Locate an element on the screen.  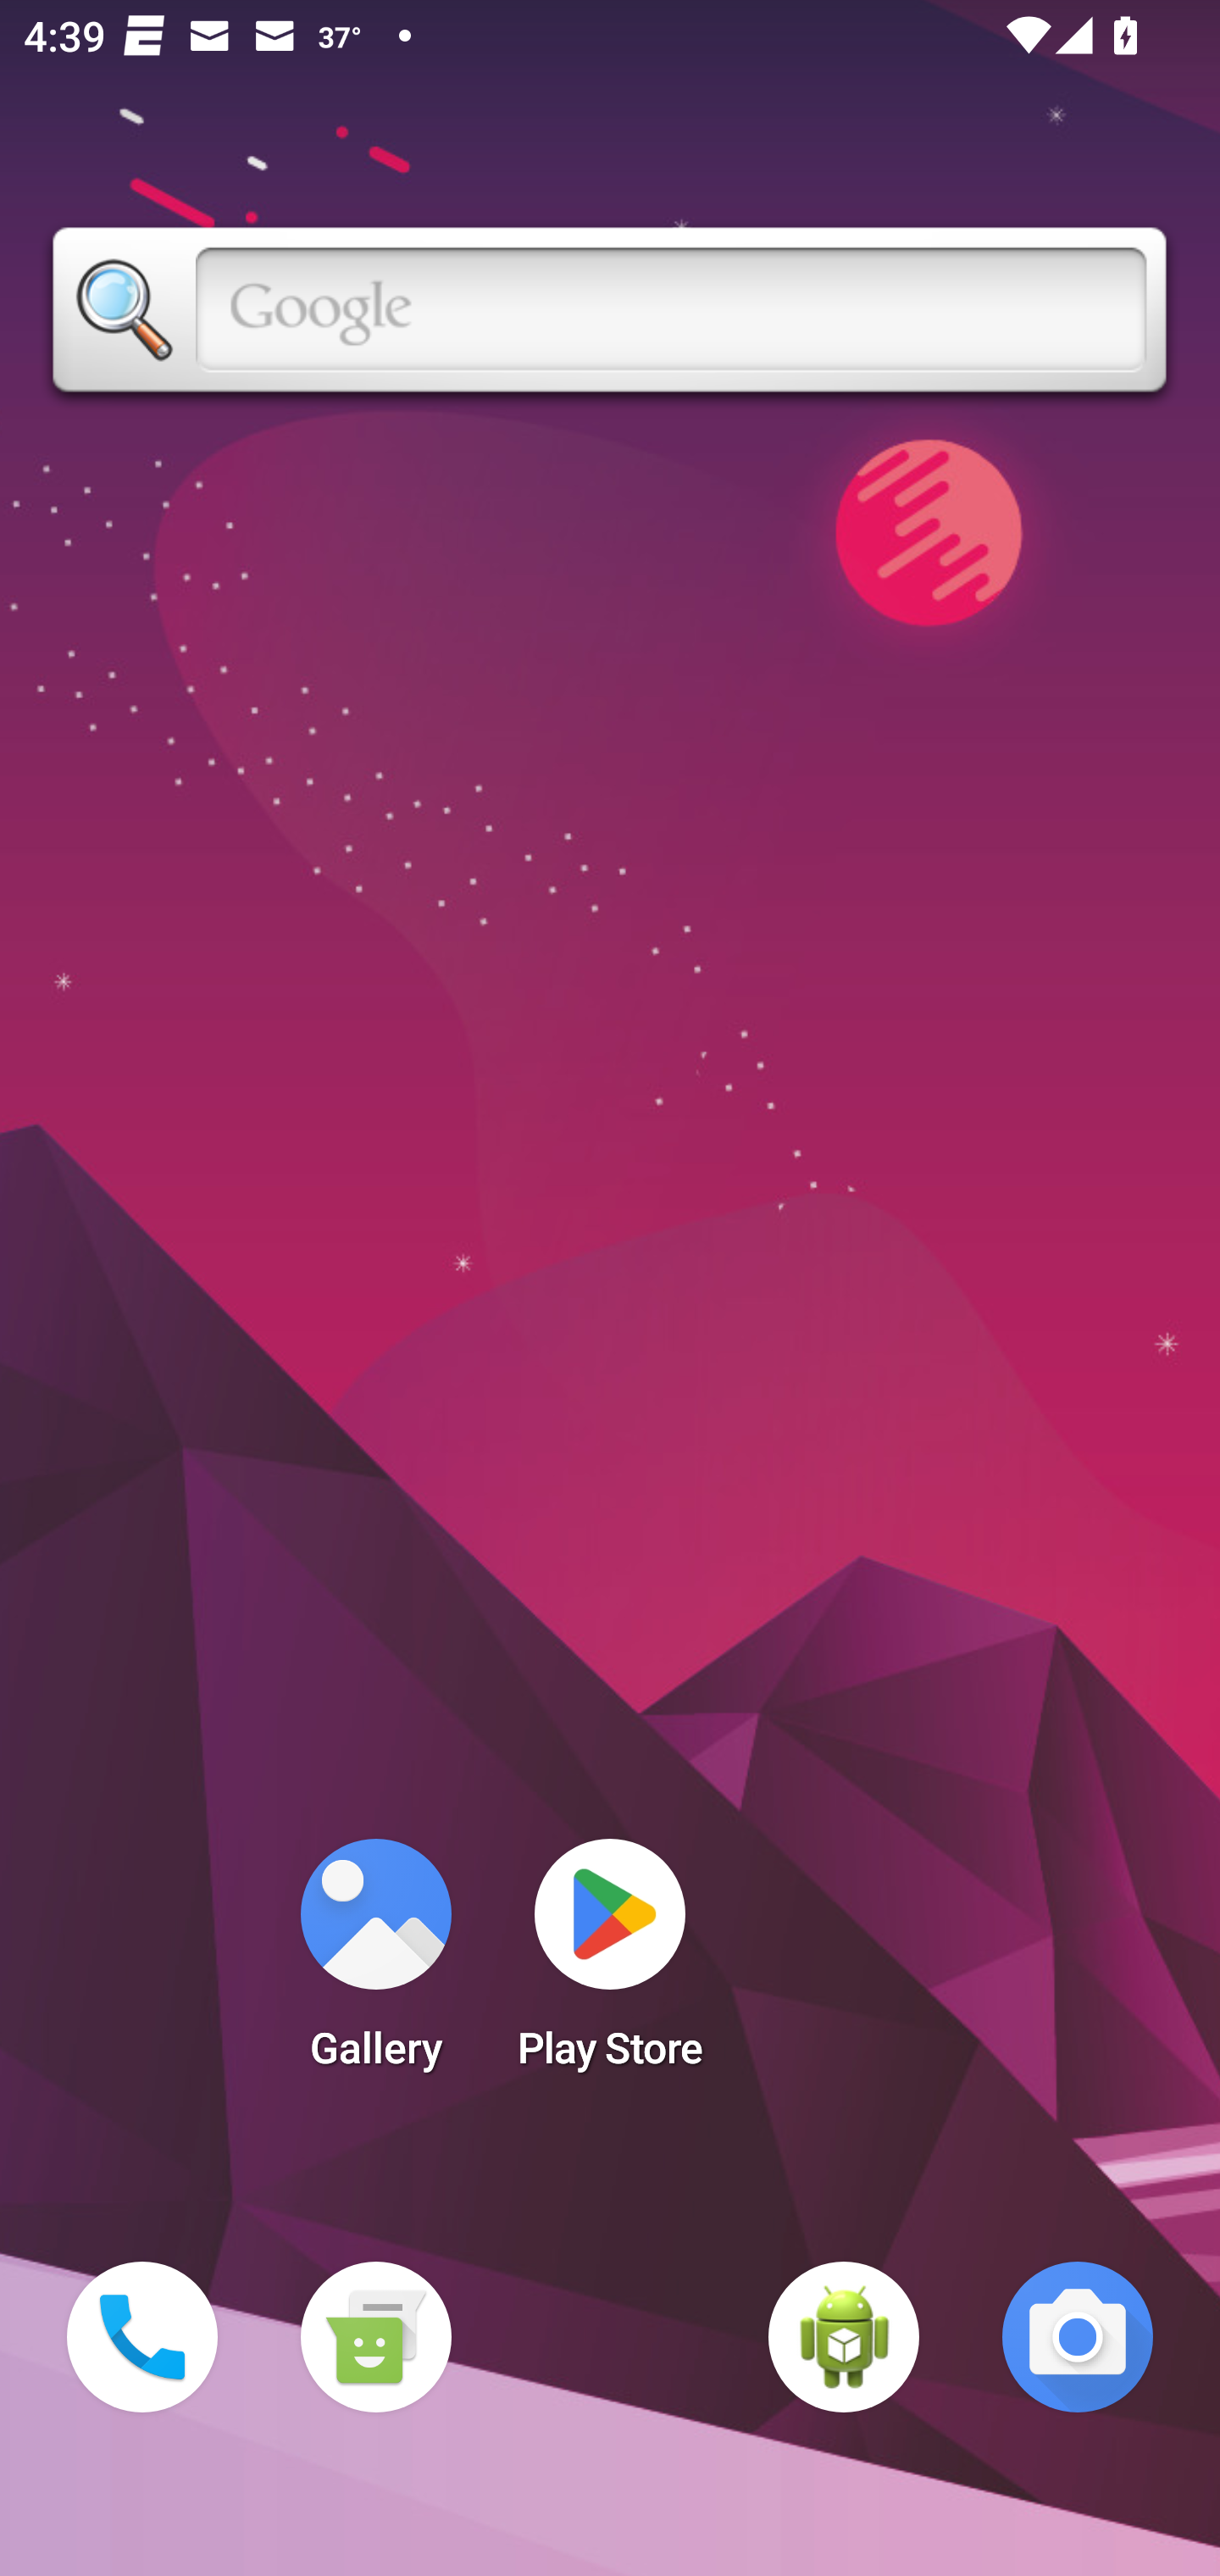
WebView Browser Tester is located at coordinates (844, 2337).